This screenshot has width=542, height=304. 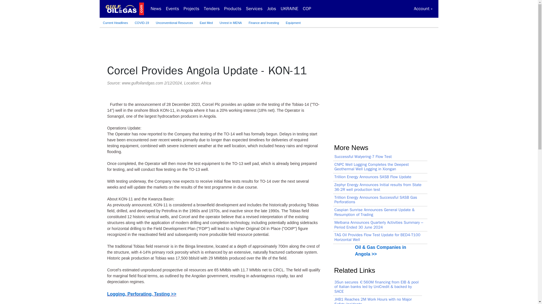 What do you see at coordinates (142, 23) in the screenshot?
I see `COVID-19` at bounding box center [142, 23].